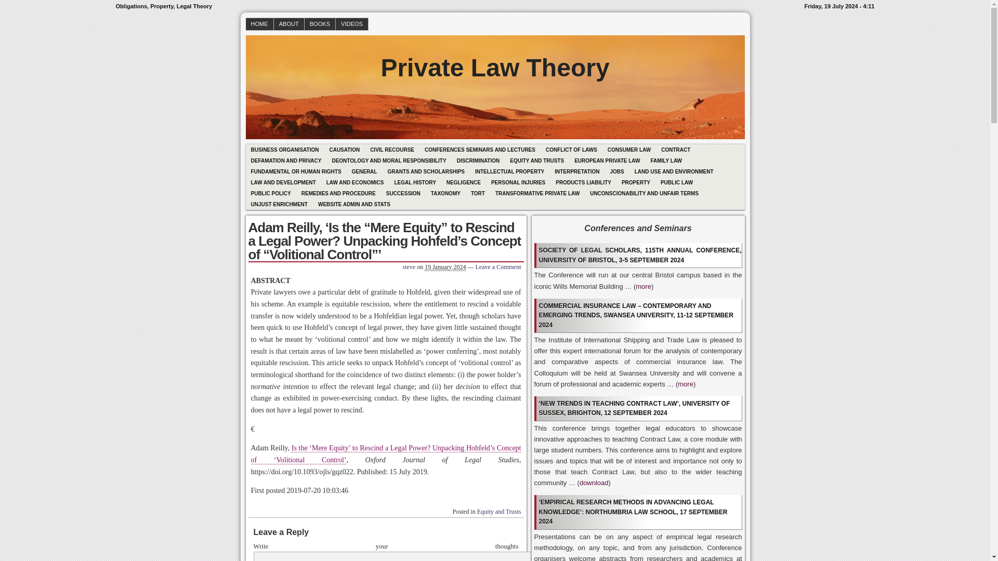 This screenshot has width=998, height=561. Describe the element at coordinates (583, 182) in the screenshot. I see `PRODUCTS LIABILITY` at that location.